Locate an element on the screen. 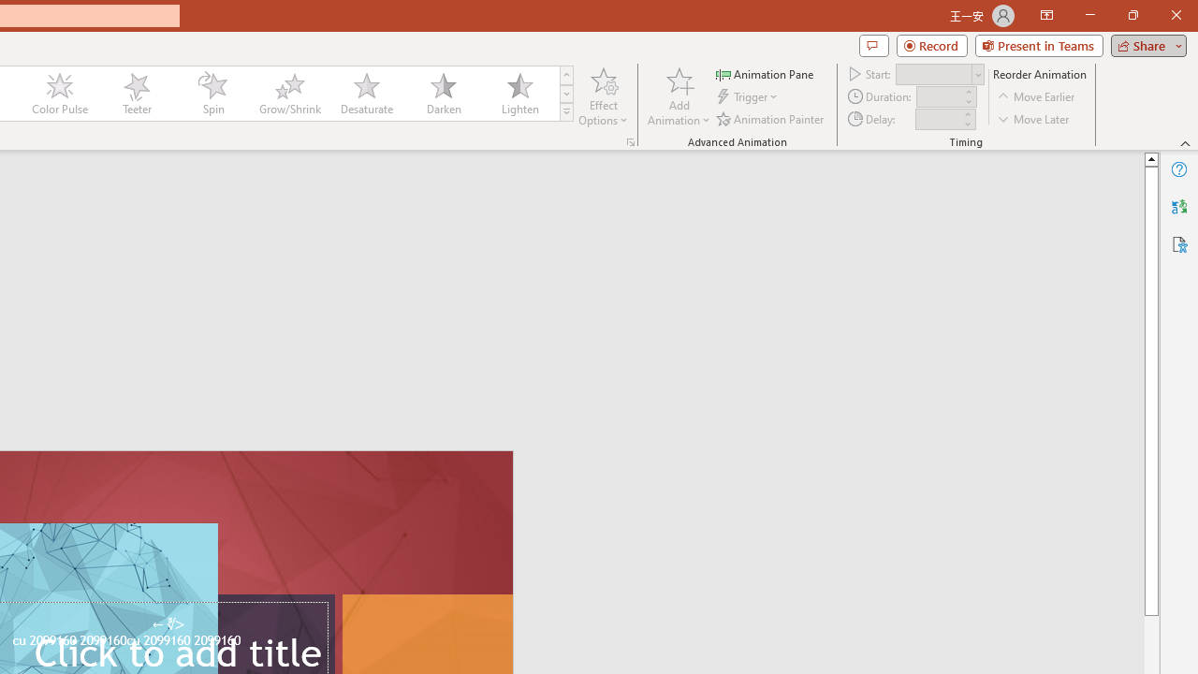 This screenshot has width=1198, height=674. Animation Styles is located at coordinates (566, 112).